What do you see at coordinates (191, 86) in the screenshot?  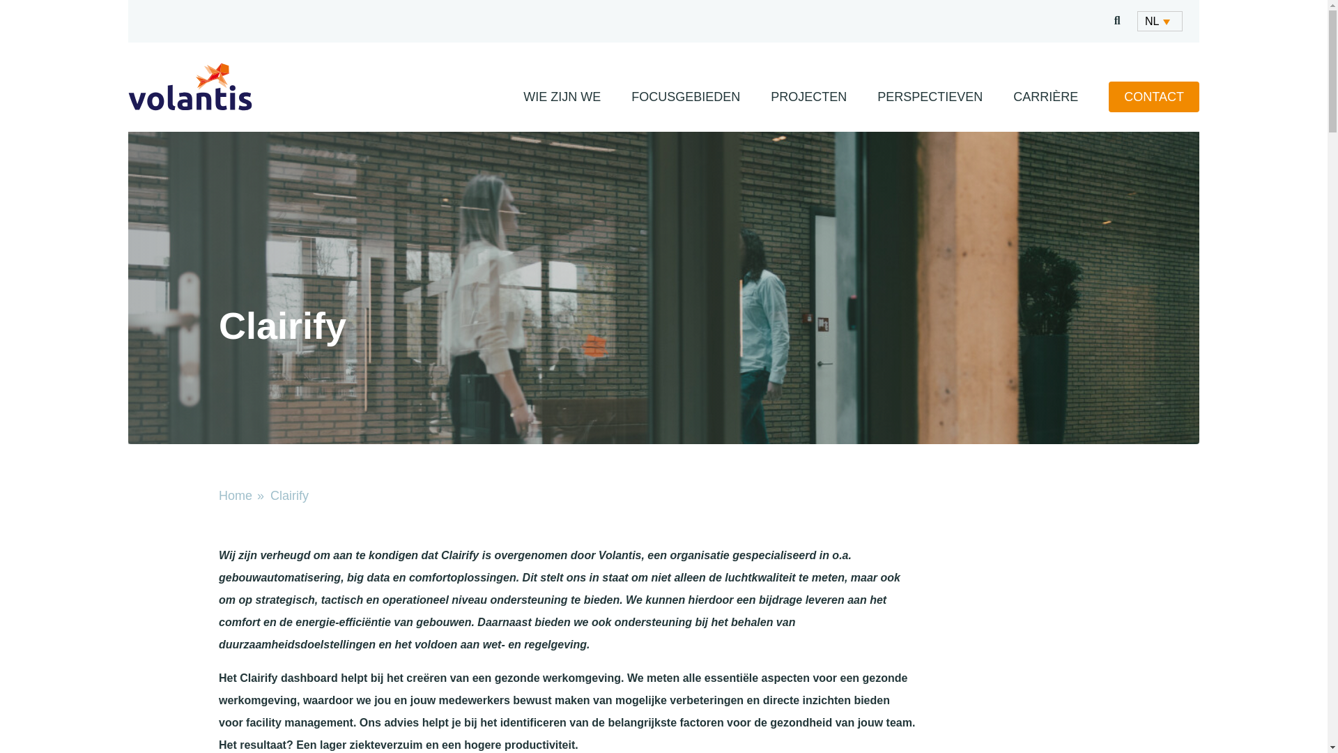 I see `Volantis` at bounding box center [191, 86].